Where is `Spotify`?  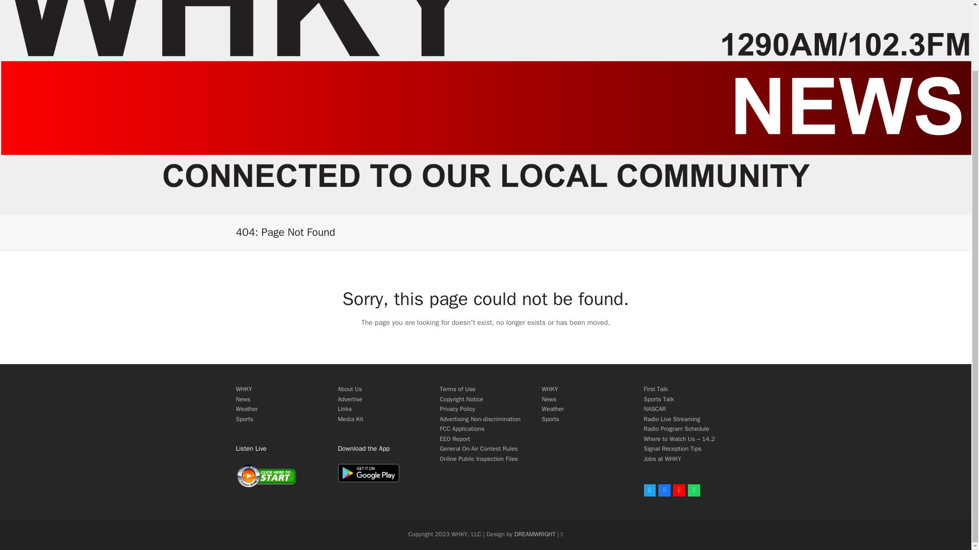 Spotify is located at coordinates (693, 490).